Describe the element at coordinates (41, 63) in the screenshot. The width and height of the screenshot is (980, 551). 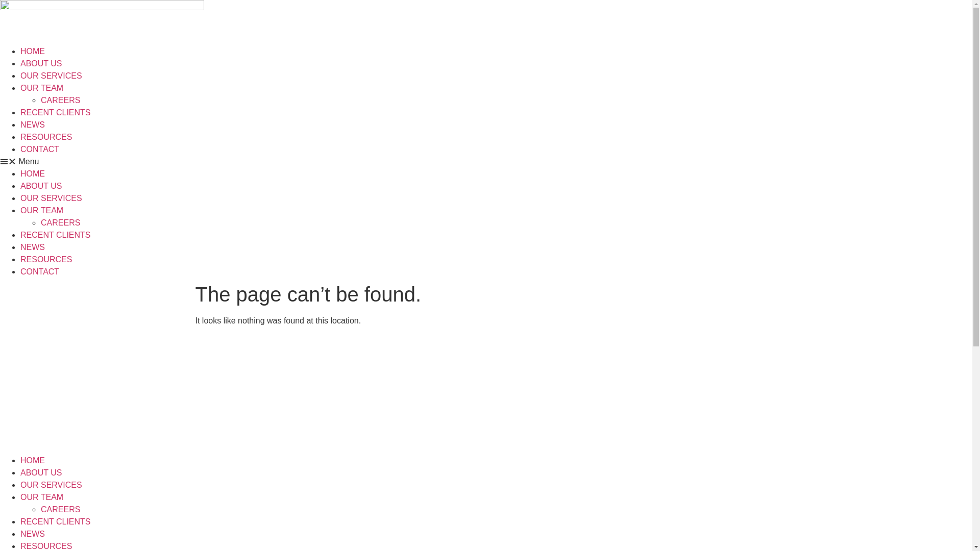
I see `ABOUT US` at that location.